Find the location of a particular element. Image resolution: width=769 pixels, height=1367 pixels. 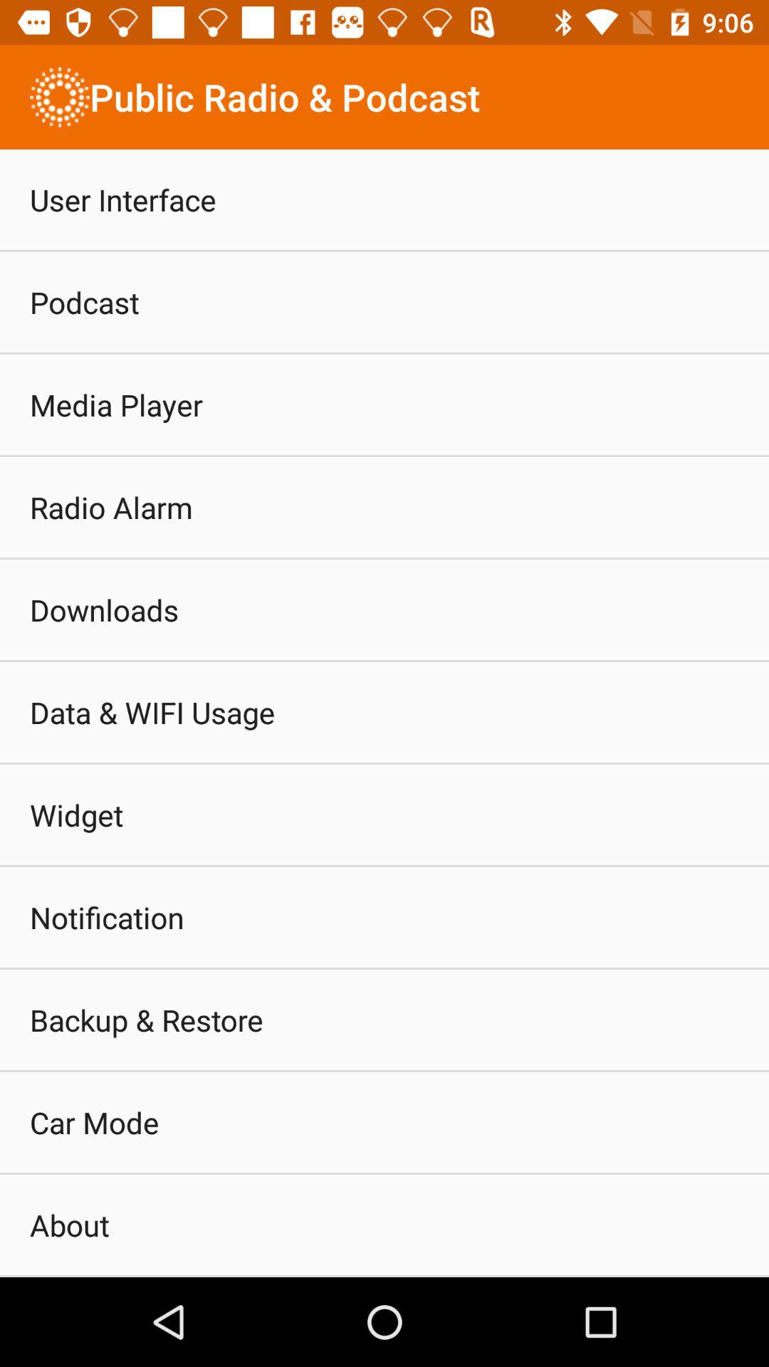

jump to the backup & restore icon is located at coordinates (147, 1020).